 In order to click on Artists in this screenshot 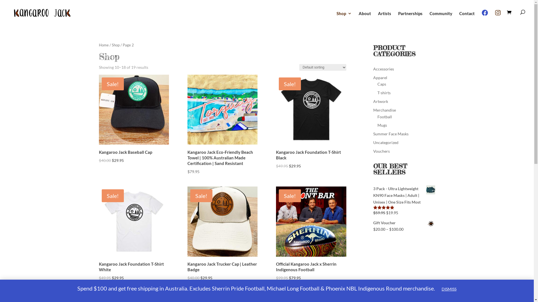, I will do `click(384, 18)`.